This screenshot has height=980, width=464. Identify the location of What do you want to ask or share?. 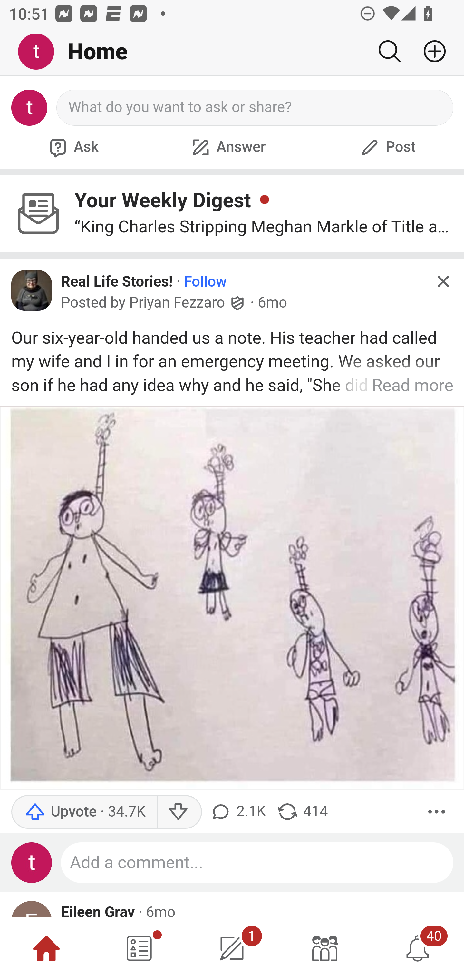
(255, 108).